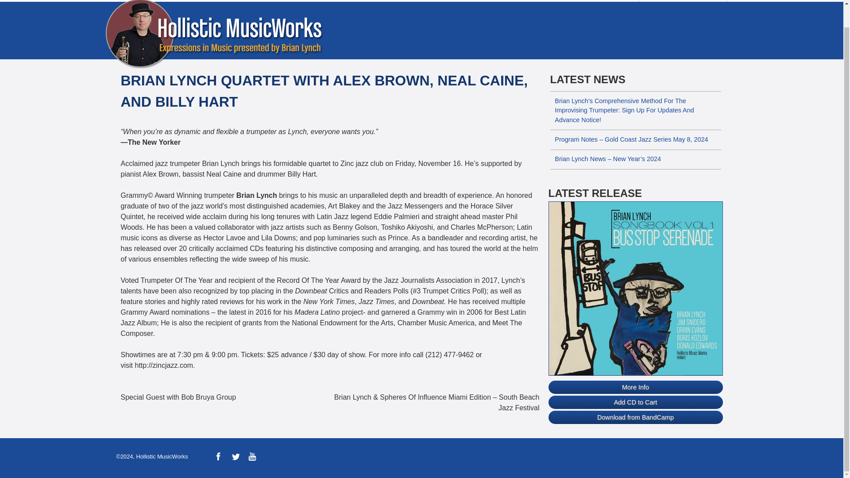 This screenshot has width=850, height=478. Describe the element at coordinates (186, 1) in the screenshot. I see `ABOUT` at that location.